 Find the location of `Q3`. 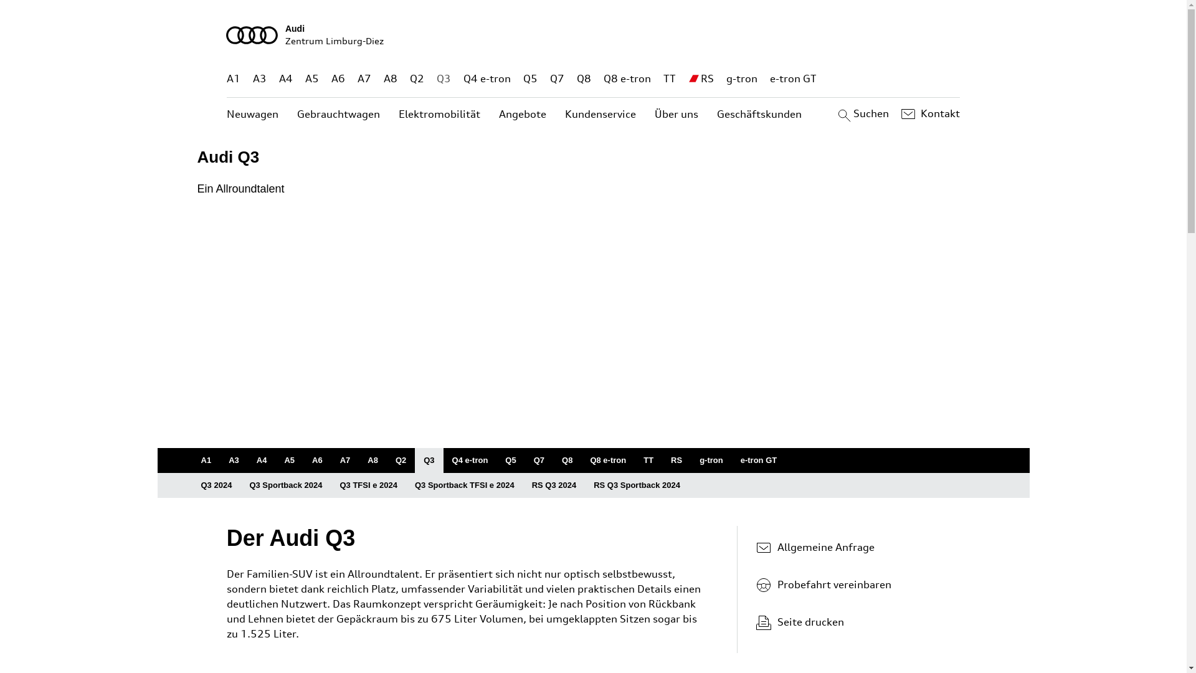

Q3 is located at coordinates (429, 460).